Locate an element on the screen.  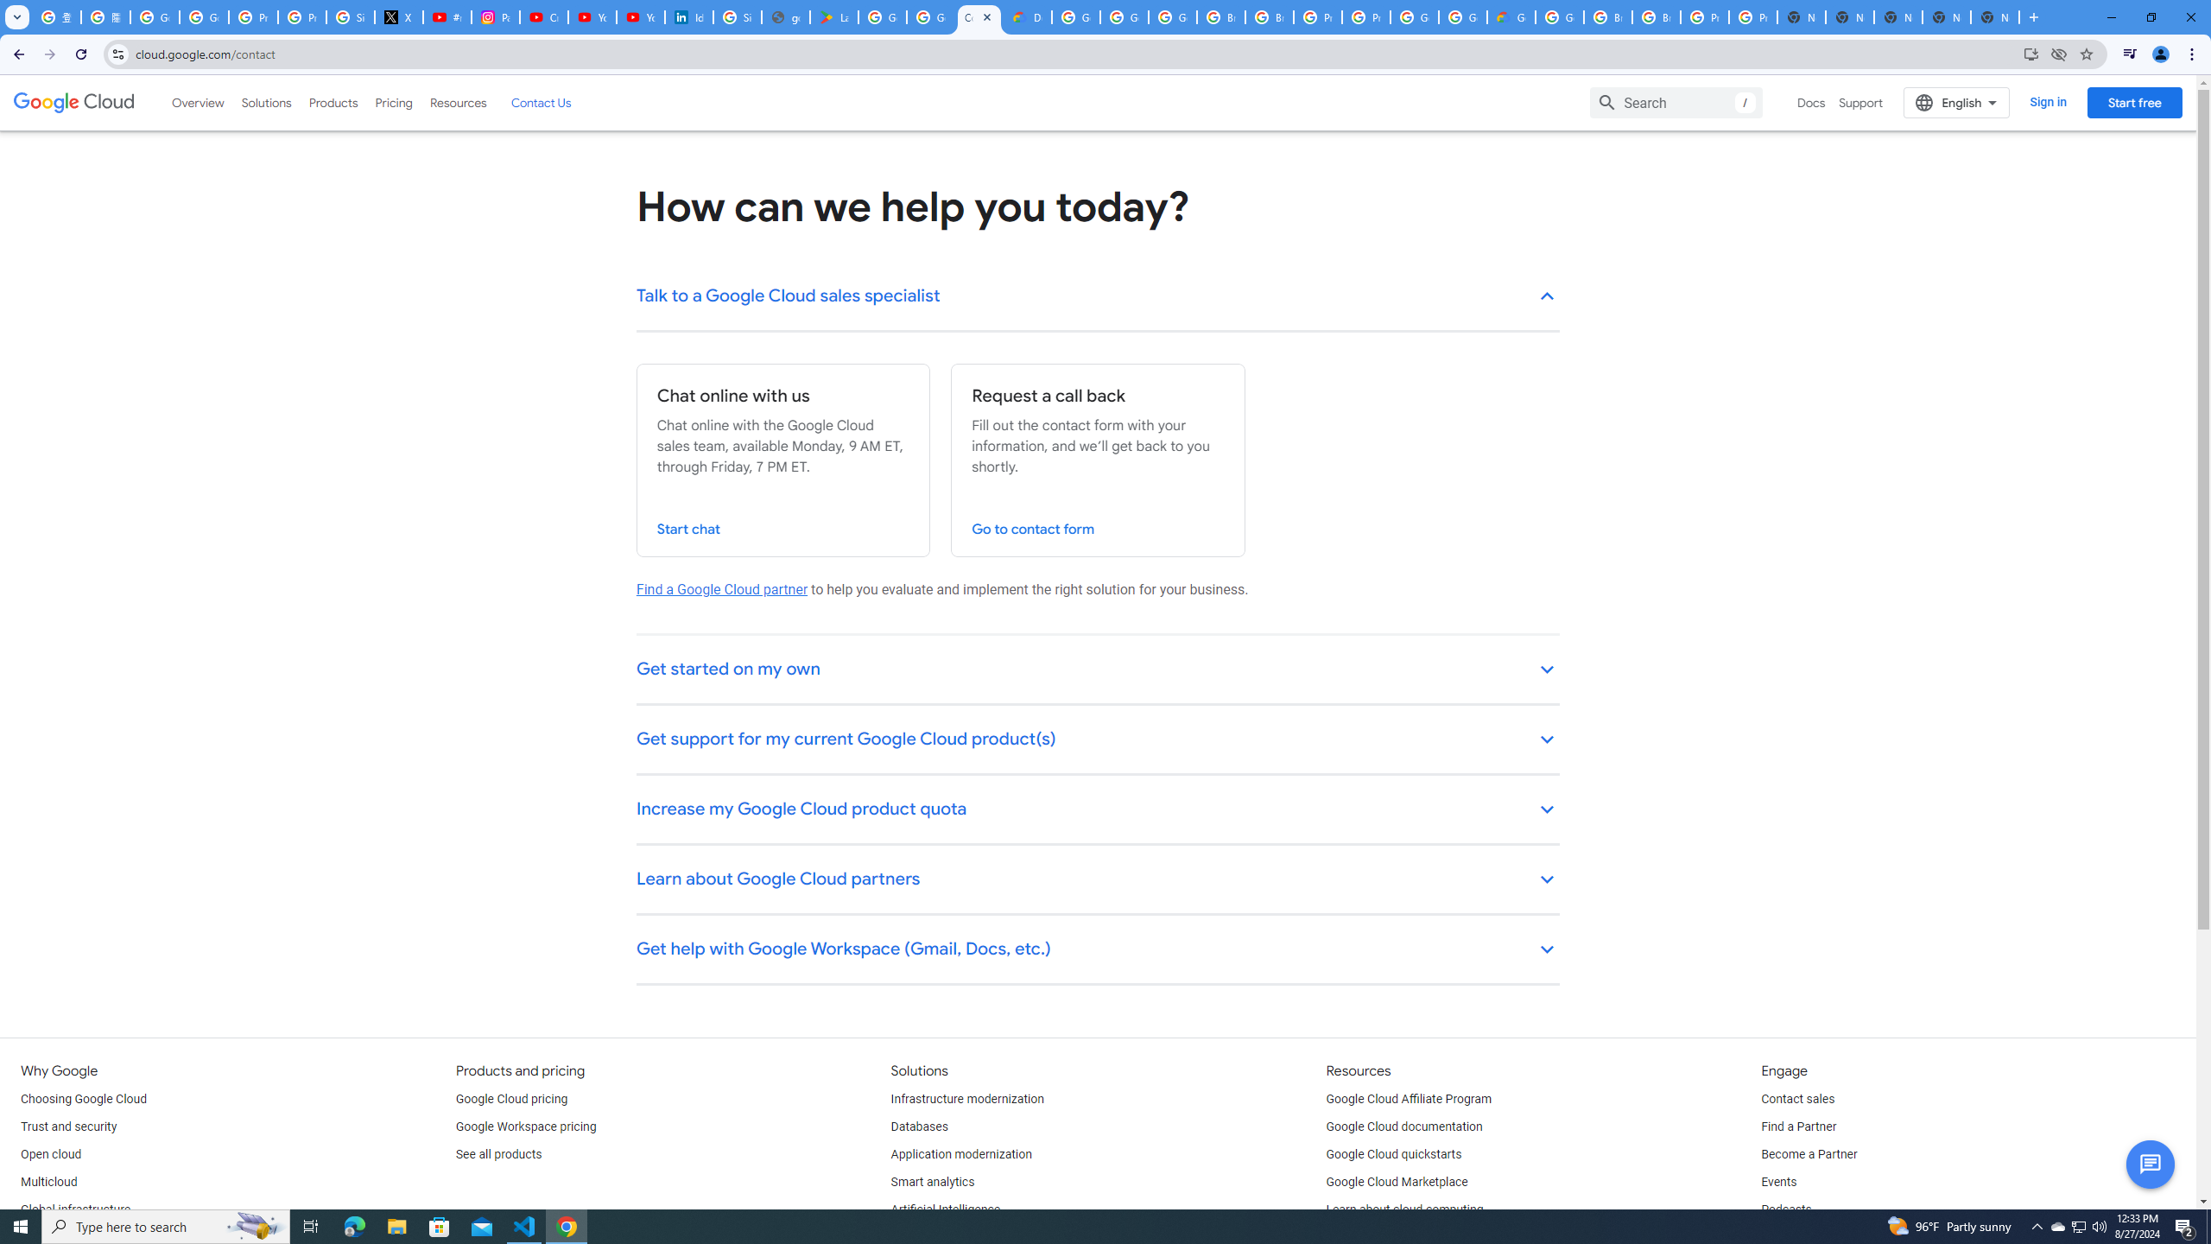
Google Workspace pricing is located at coordinates (526, 1127).